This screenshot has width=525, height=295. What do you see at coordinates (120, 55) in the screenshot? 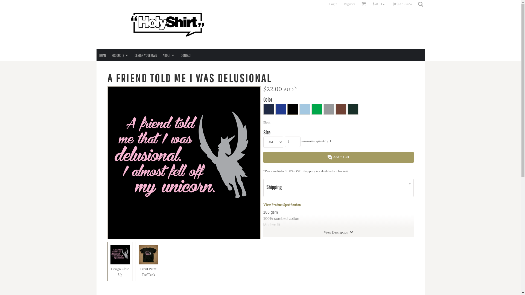
I see `PRODUCTS` at bounding box center [120, 55].